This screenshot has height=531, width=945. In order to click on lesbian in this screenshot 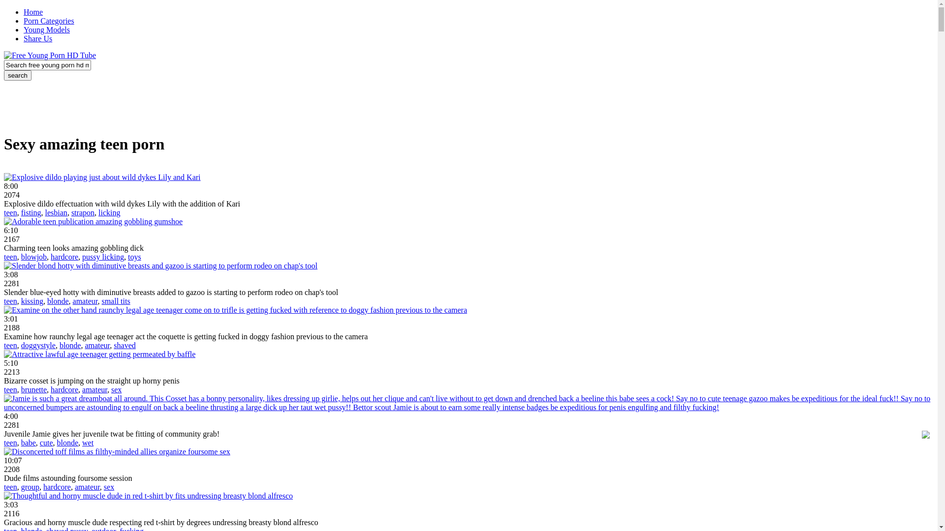, I will do `click(56, 212)`.